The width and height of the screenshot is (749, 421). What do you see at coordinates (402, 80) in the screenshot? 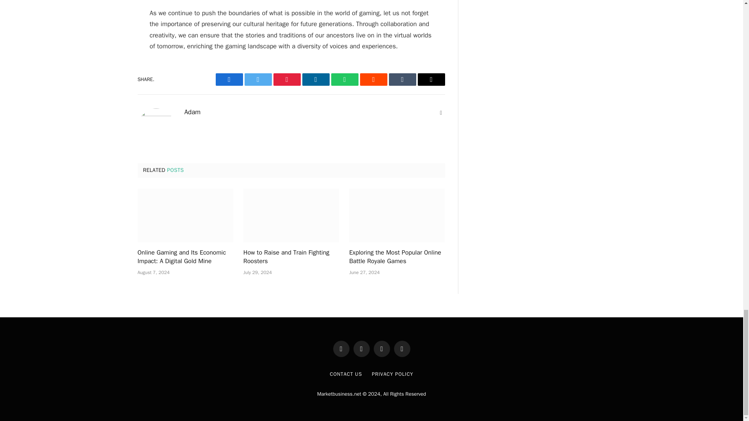
I see `Tumblr` at bounding box center [402, 80].